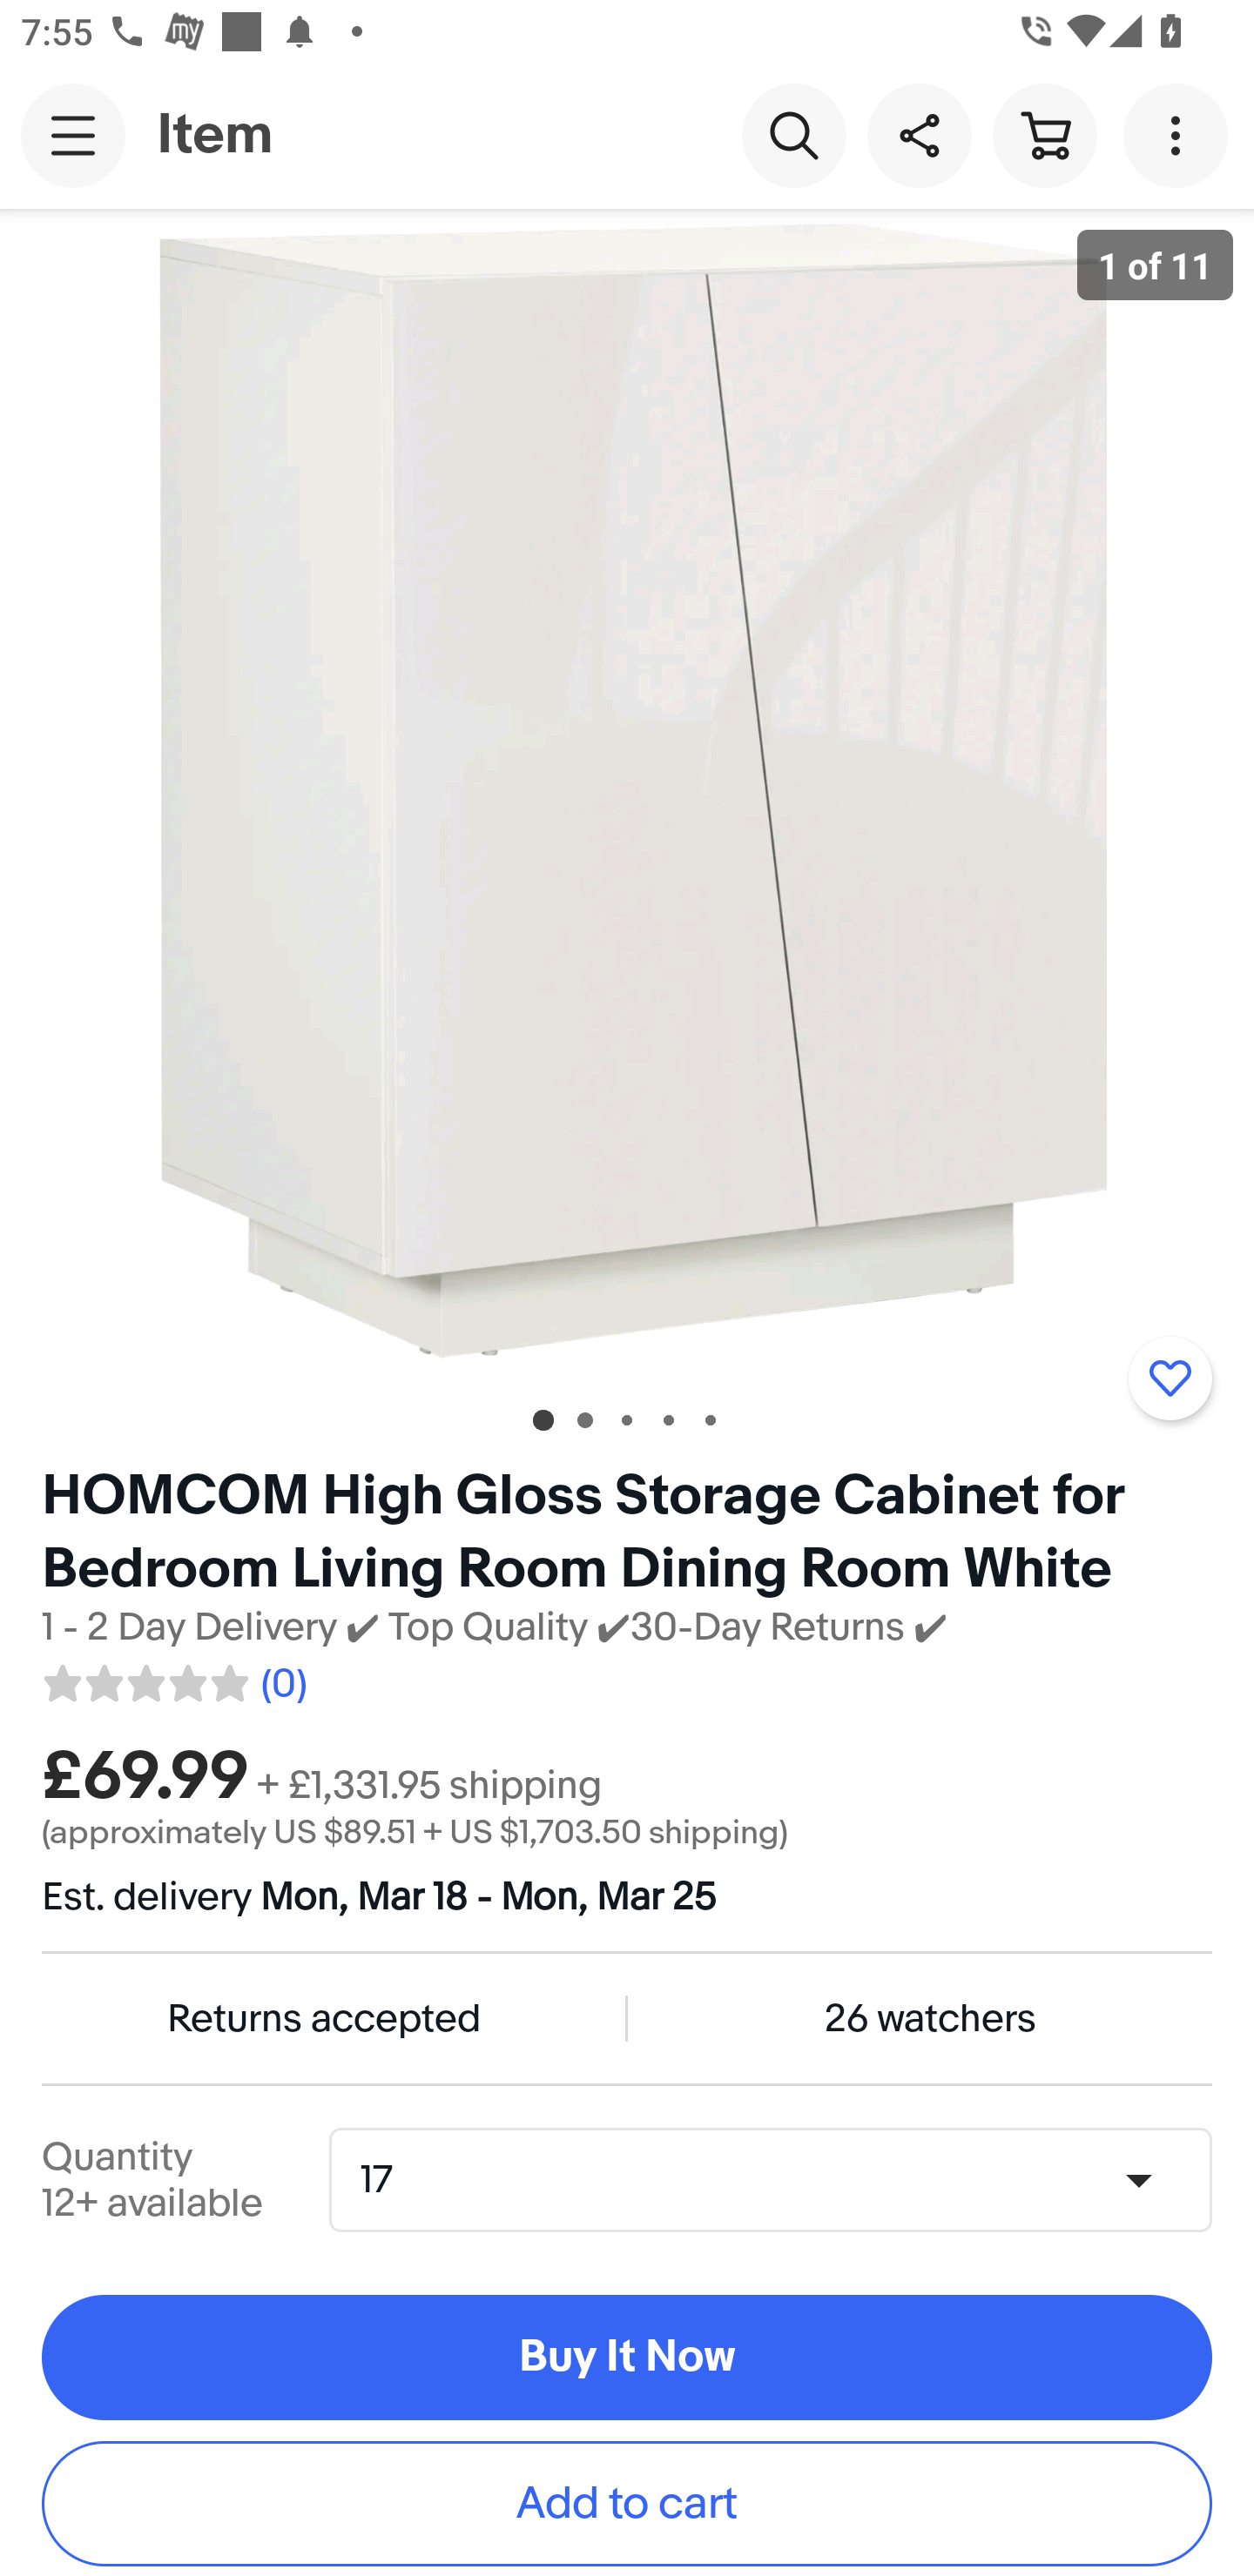 Image resolution: width=1254 pixels, height=2576 pixels. I want to click on Quantity,17,12+ available 17, so click(780, 2179).